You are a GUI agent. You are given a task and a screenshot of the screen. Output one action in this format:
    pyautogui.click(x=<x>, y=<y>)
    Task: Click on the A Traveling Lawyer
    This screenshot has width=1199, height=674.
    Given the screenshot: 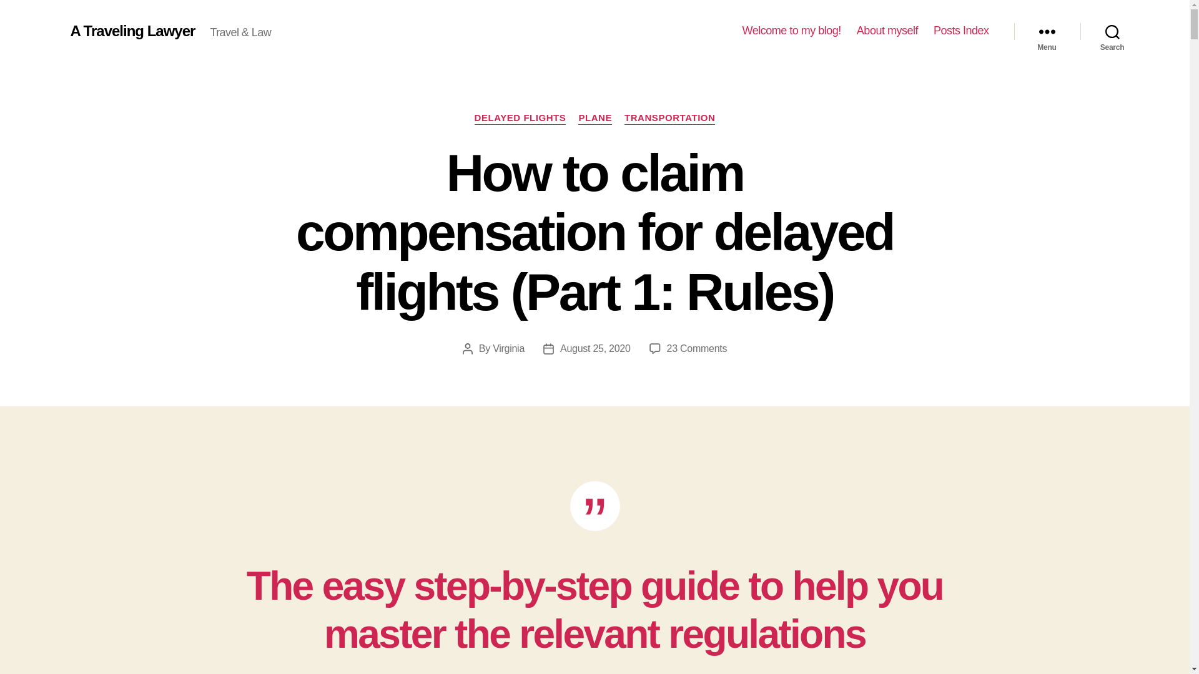 What is the action you would take?
    pyautogui.click(x=132, y=31)
    